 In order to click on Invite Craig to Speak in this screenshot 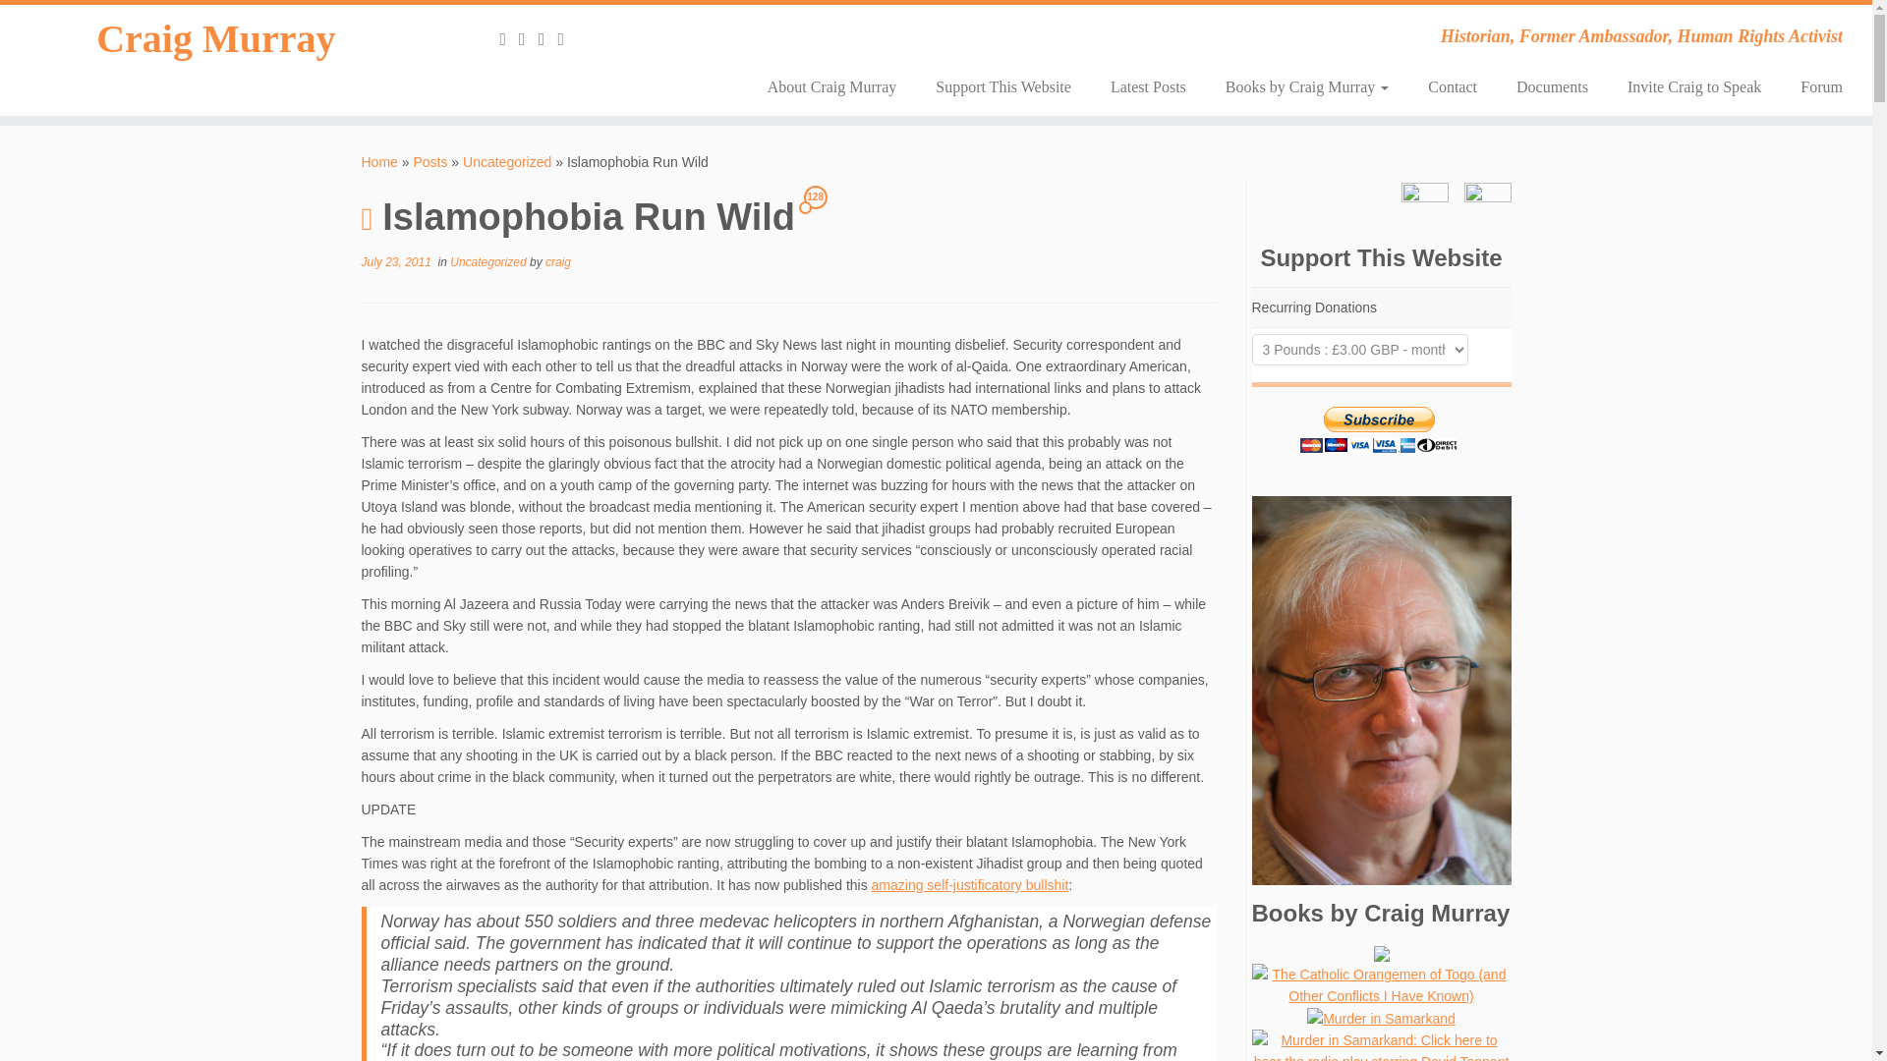, I will do `click(1694, 86)`.